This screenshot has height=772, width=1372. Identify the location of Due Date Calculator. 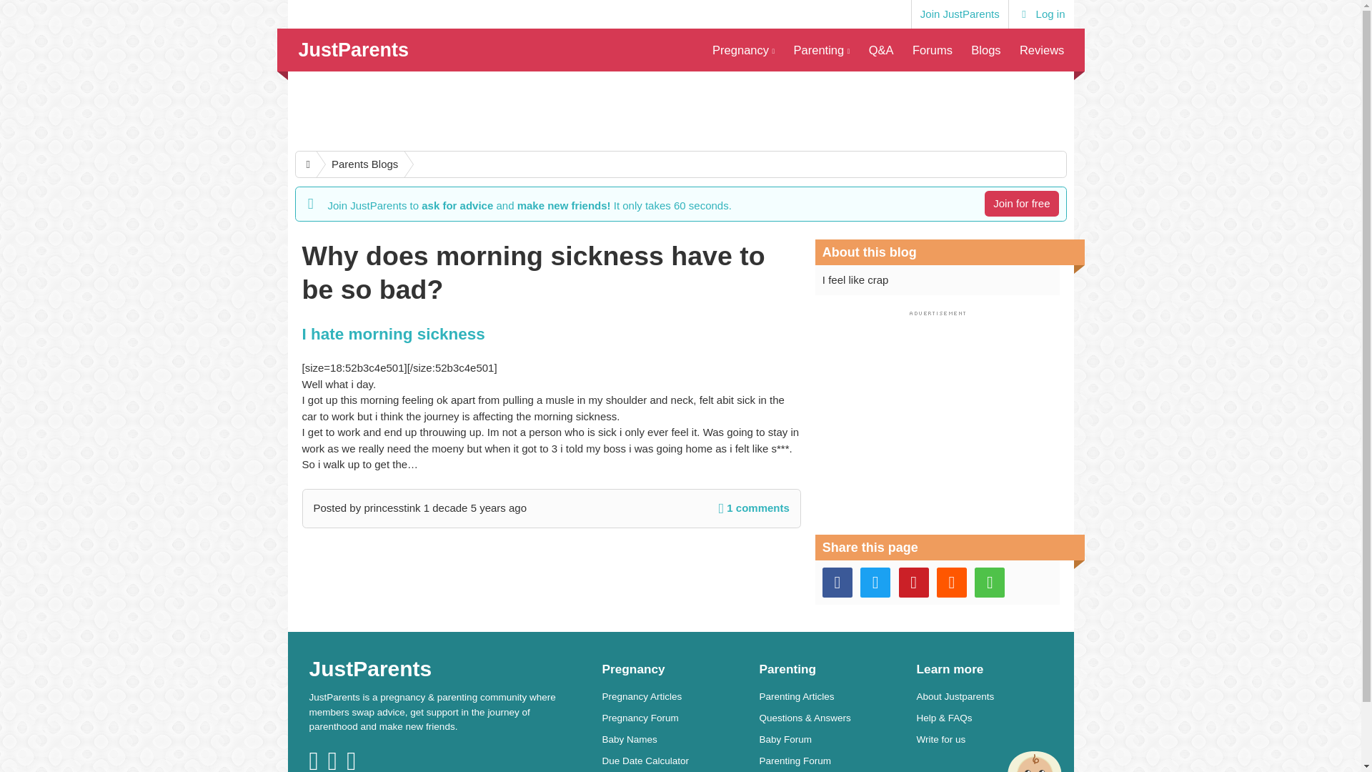
(670, 761).